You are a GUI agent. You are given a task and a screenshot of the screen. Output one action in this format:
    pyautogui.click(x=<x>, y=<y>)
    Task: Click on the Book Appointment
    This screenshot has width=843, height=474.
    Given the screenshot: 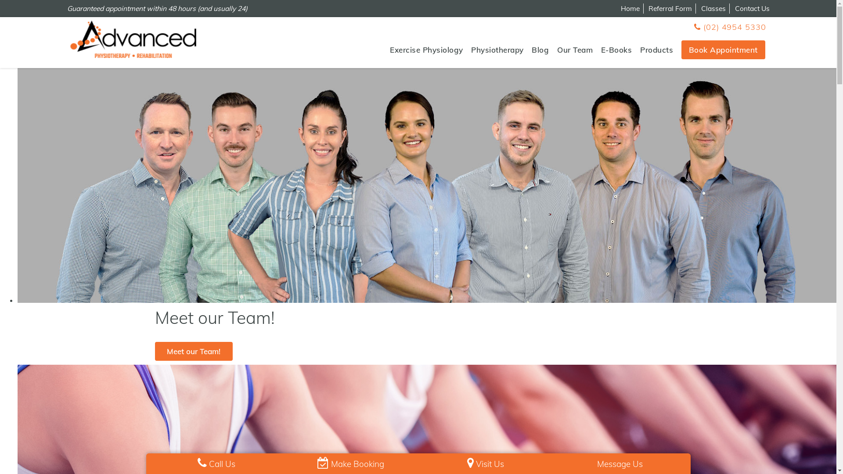 What is the action you would take?
    pyautogui.click(x=724, y=50)
    